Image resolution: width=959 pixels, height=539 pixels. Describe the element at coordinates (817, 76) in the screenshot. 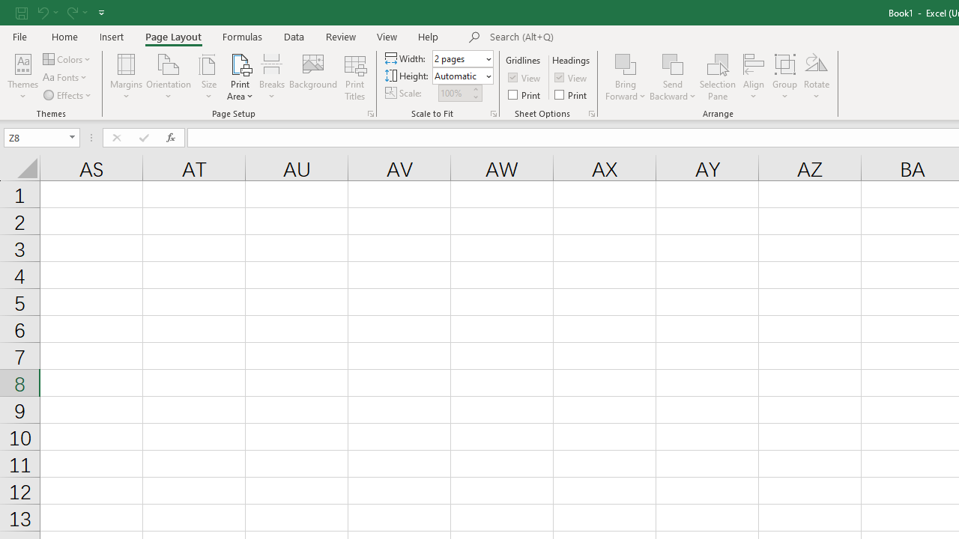

I see `Rotate` at that location.